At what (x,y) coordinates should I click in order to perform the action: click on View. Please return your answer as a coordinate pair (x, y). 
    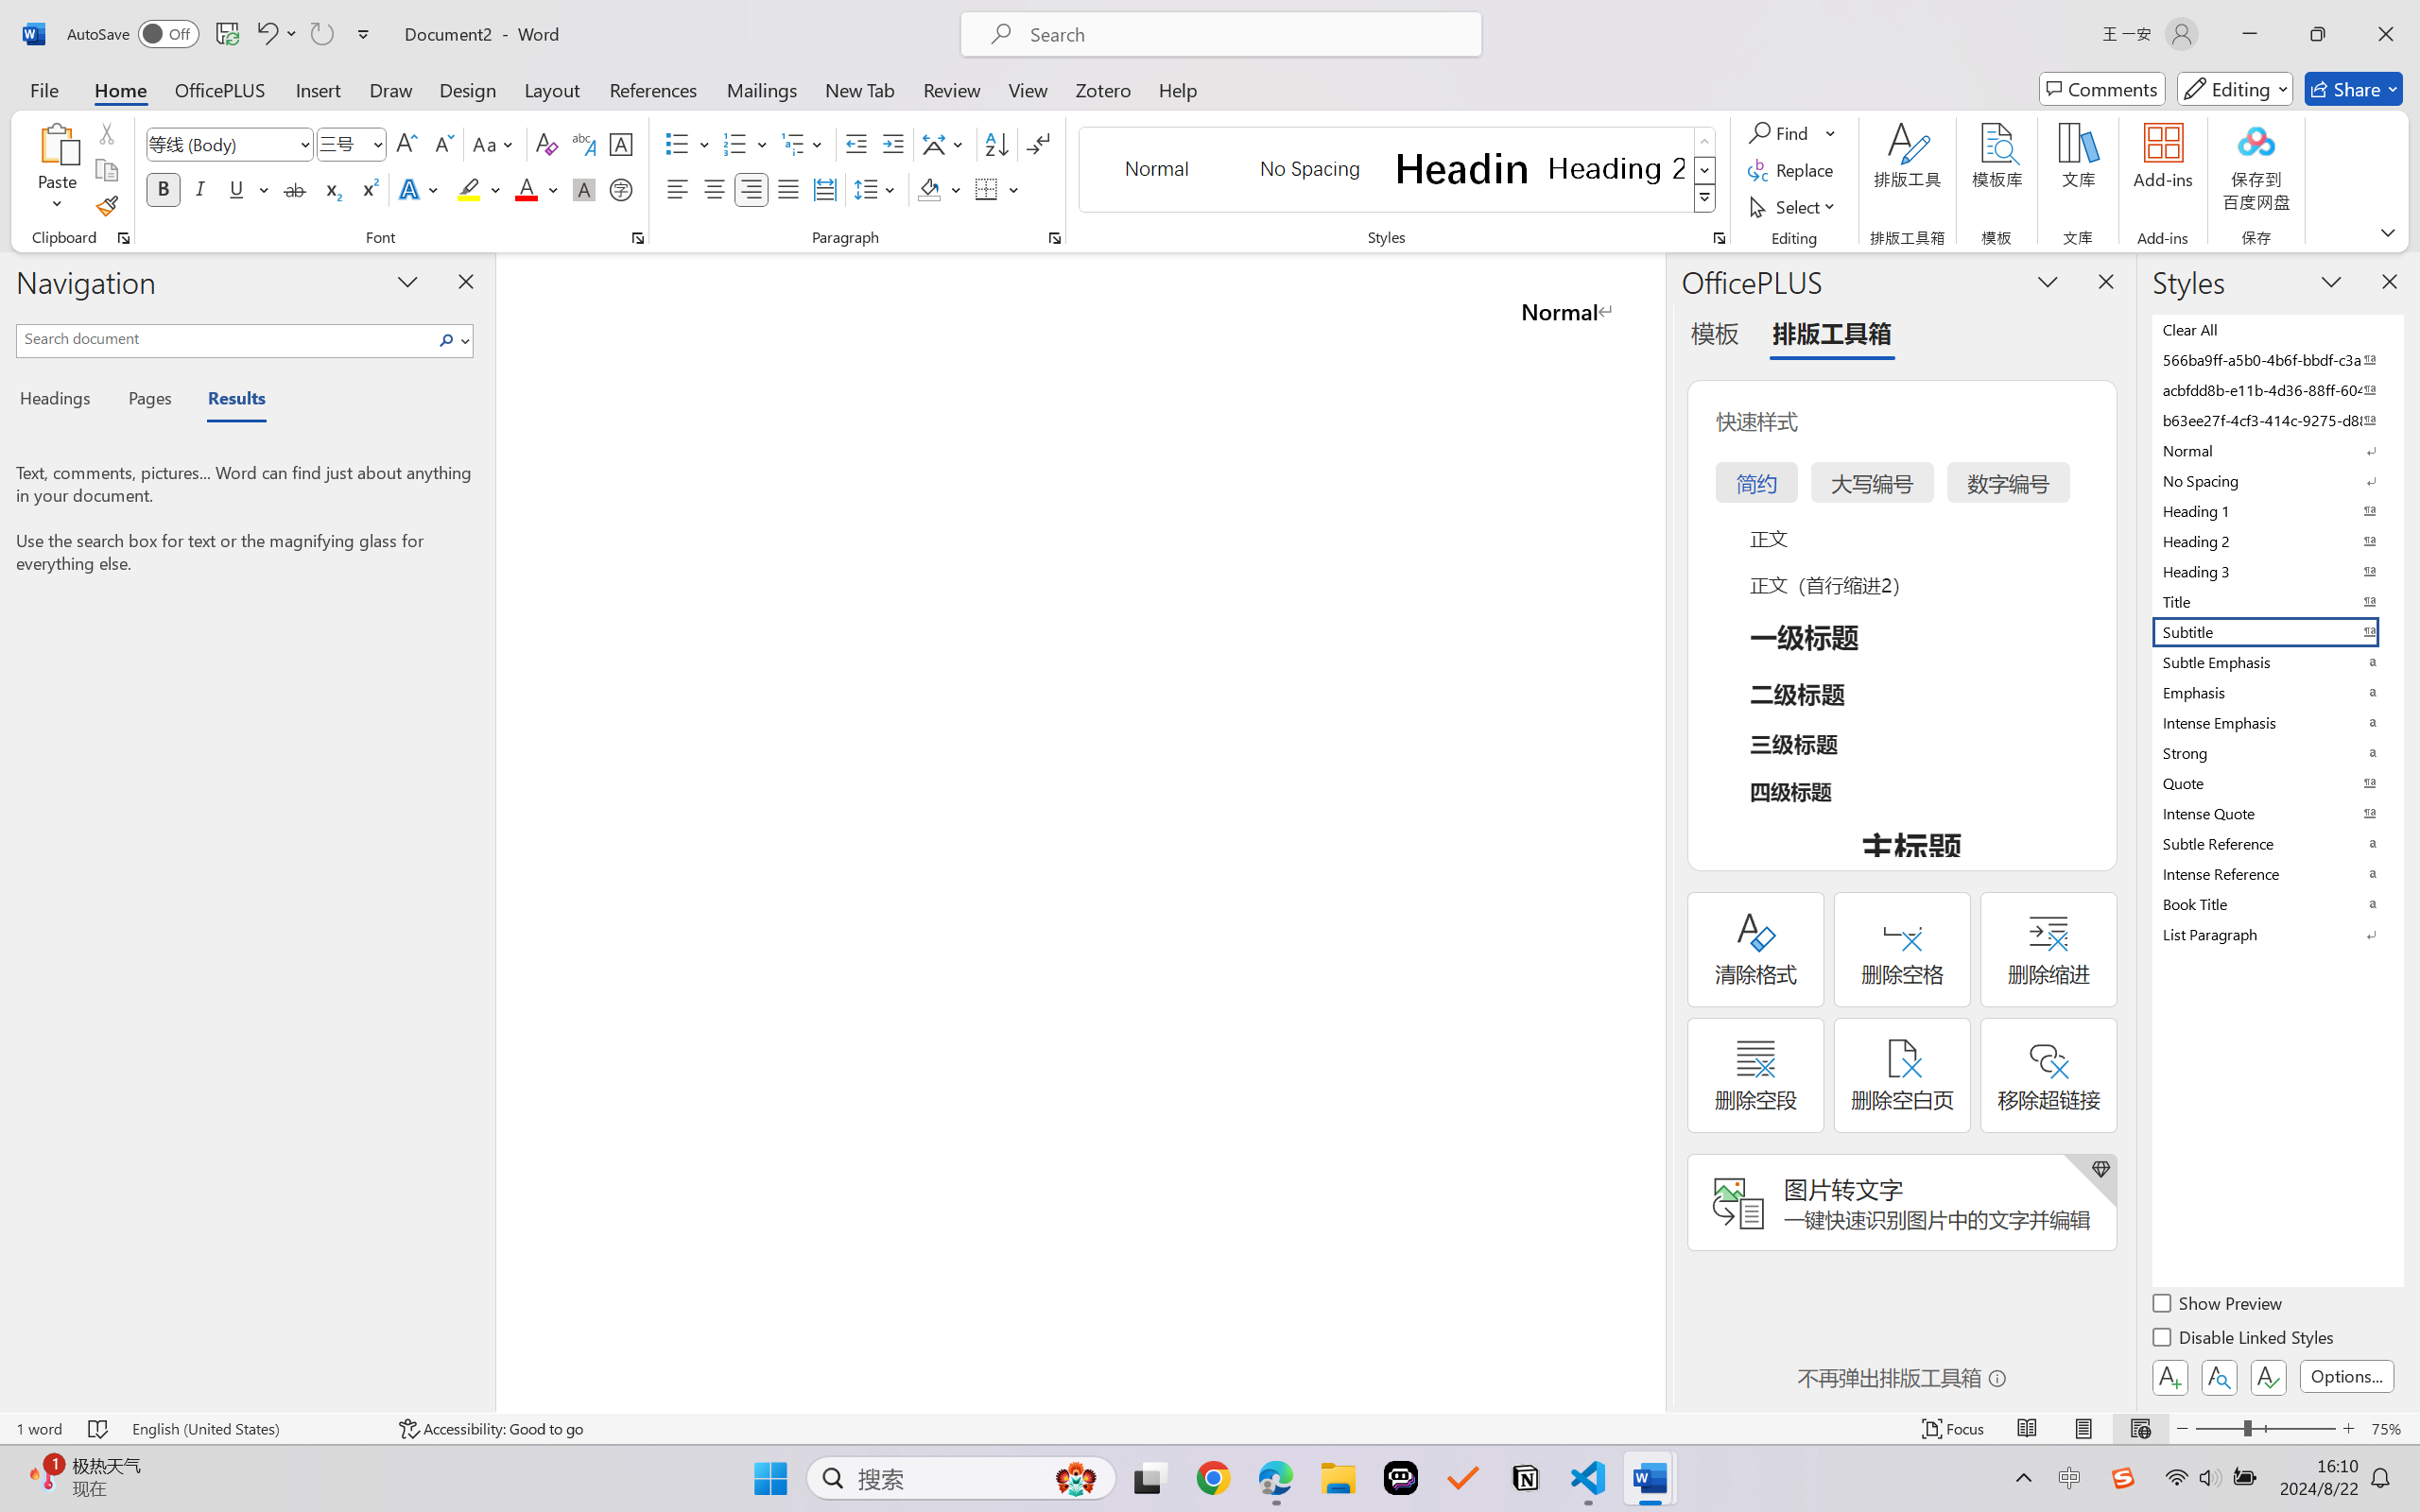
    Looking at the image, I should click on (1028, 89).